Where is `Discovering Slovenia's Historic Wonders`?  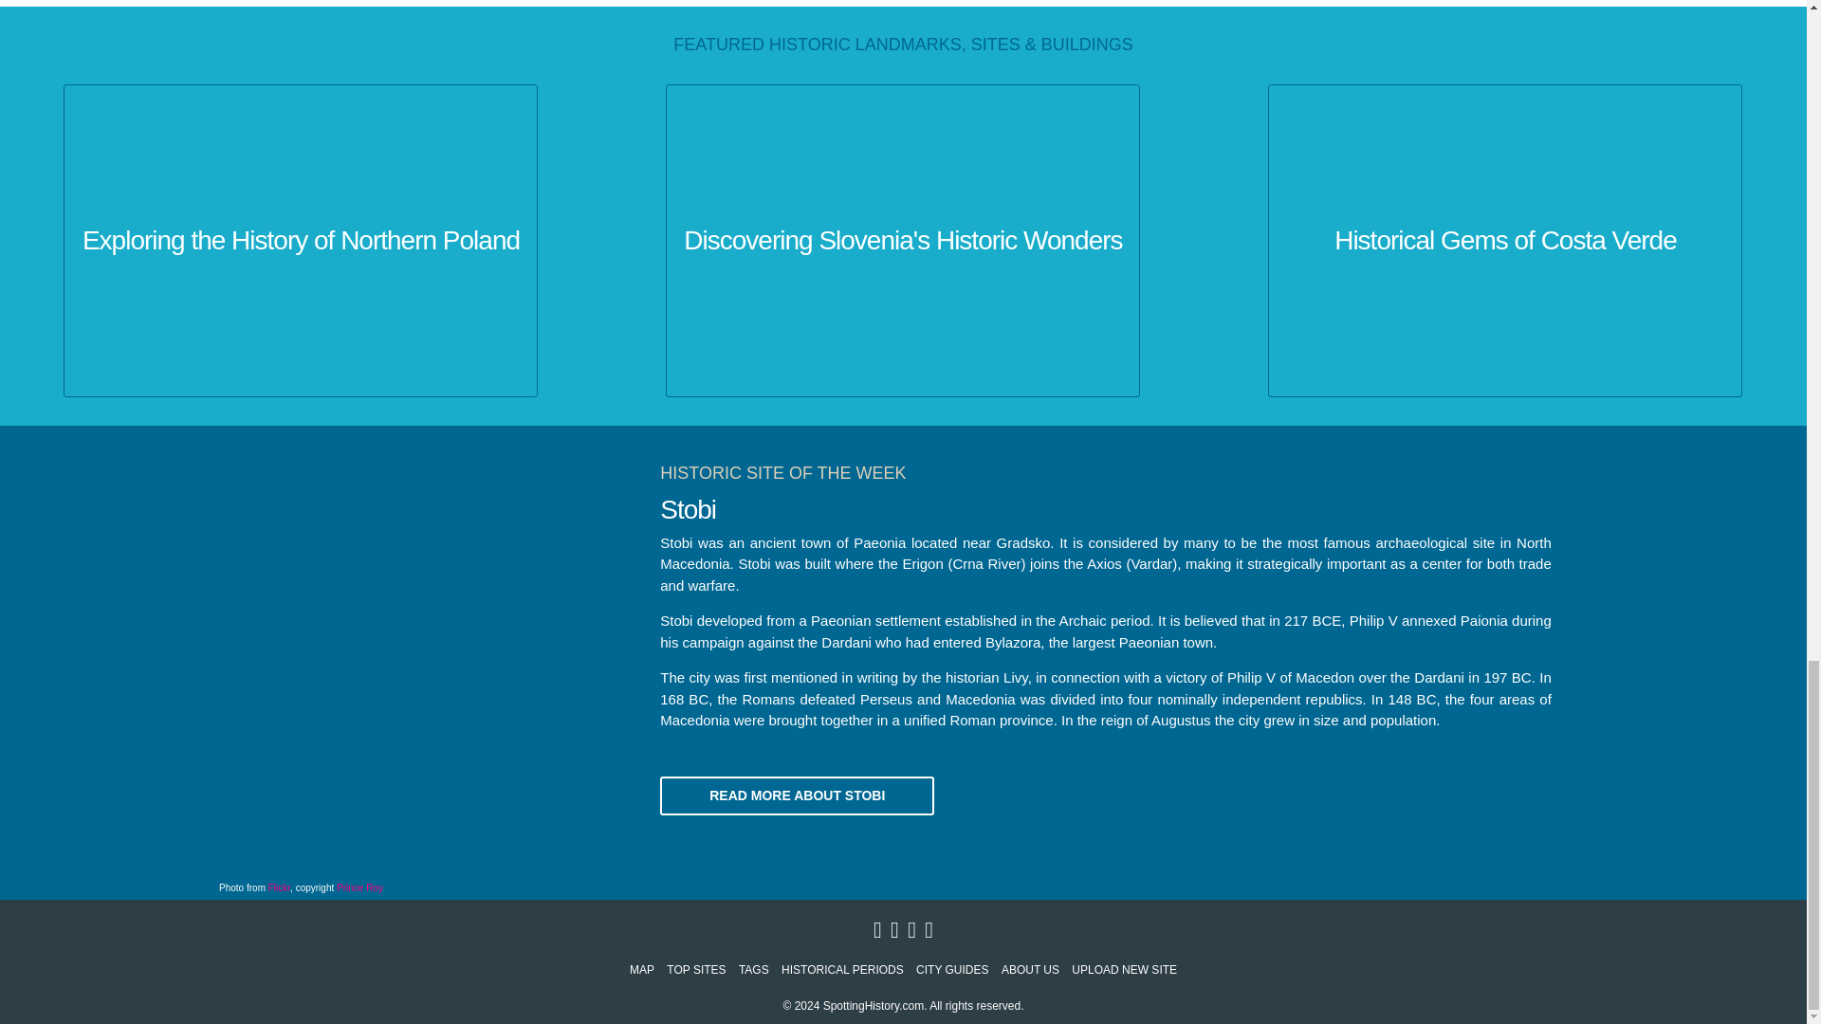
Discovering Slovenia's Historic Wonders is located at coordinates (902, 241).